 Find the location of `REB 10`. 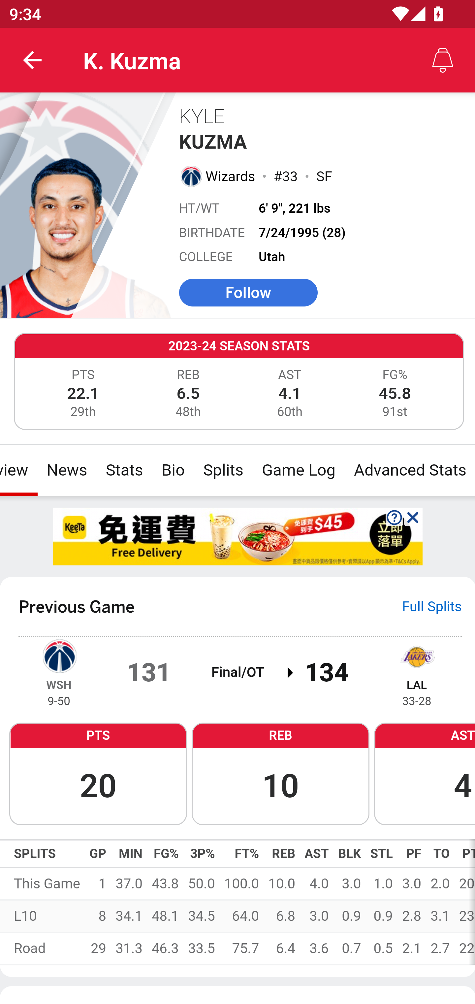

REB 10 is located at coordinates (280, 773).